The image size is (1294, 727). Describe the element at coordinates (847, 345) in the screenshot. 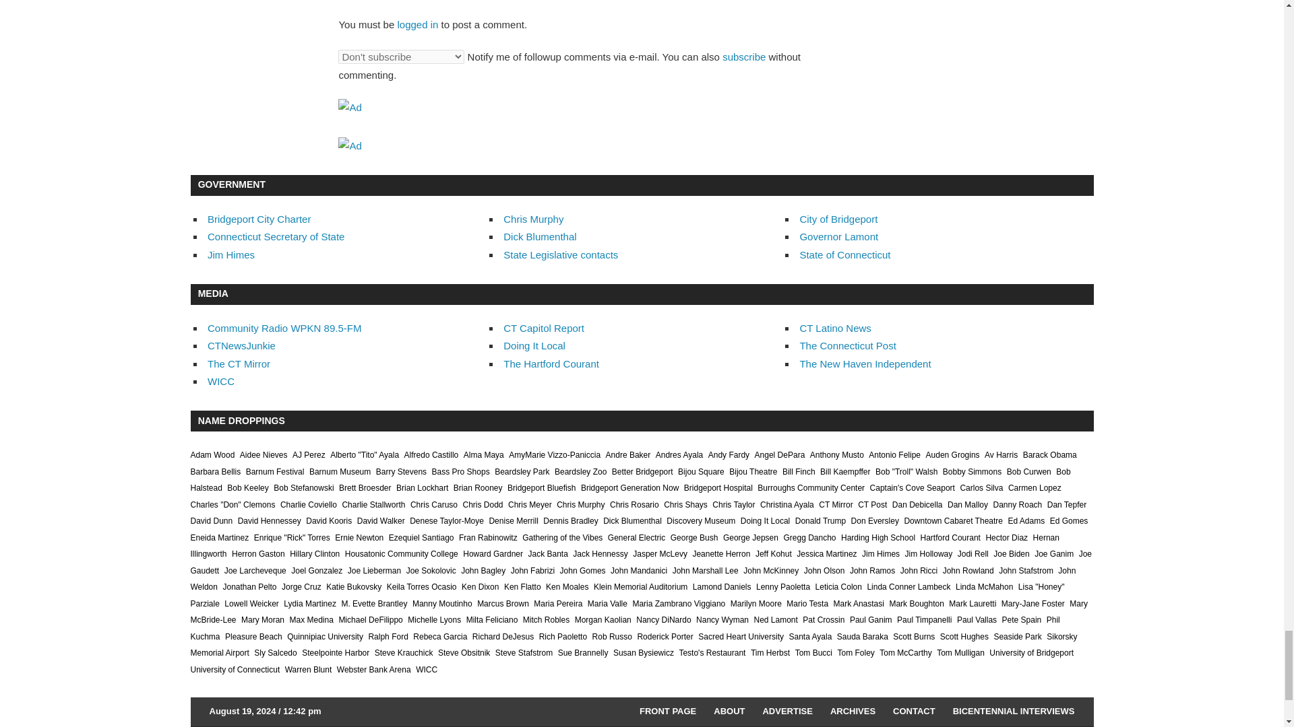

I see `The Connecticut Post Online` at that location.